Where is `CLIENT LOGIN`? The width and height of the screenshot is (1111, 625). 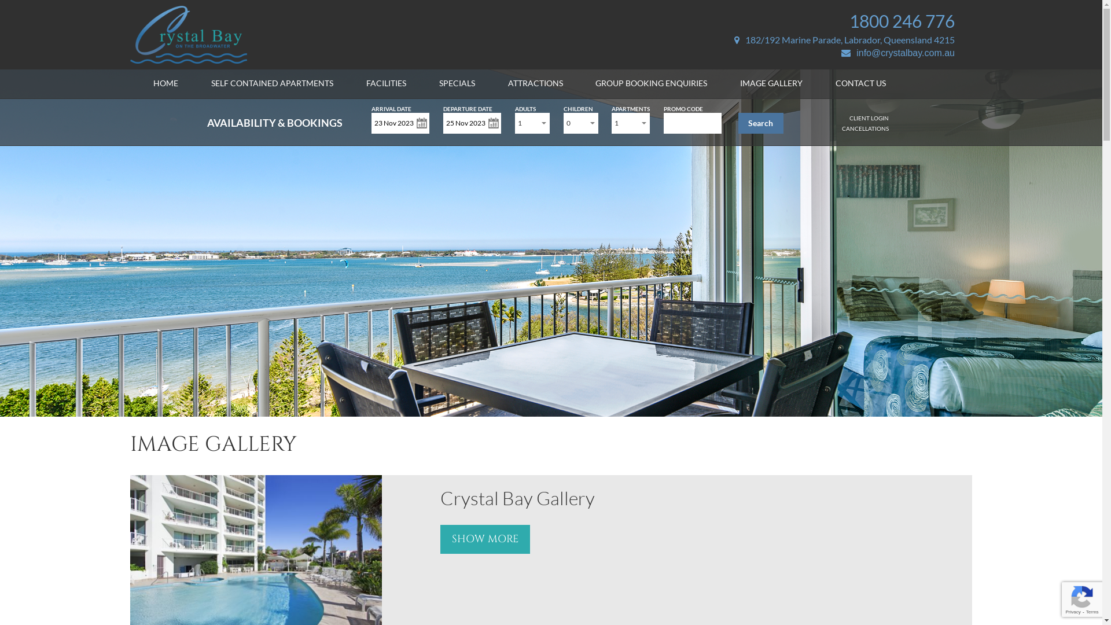
CLIENT LOGIN is located at coordinates (869, 118).